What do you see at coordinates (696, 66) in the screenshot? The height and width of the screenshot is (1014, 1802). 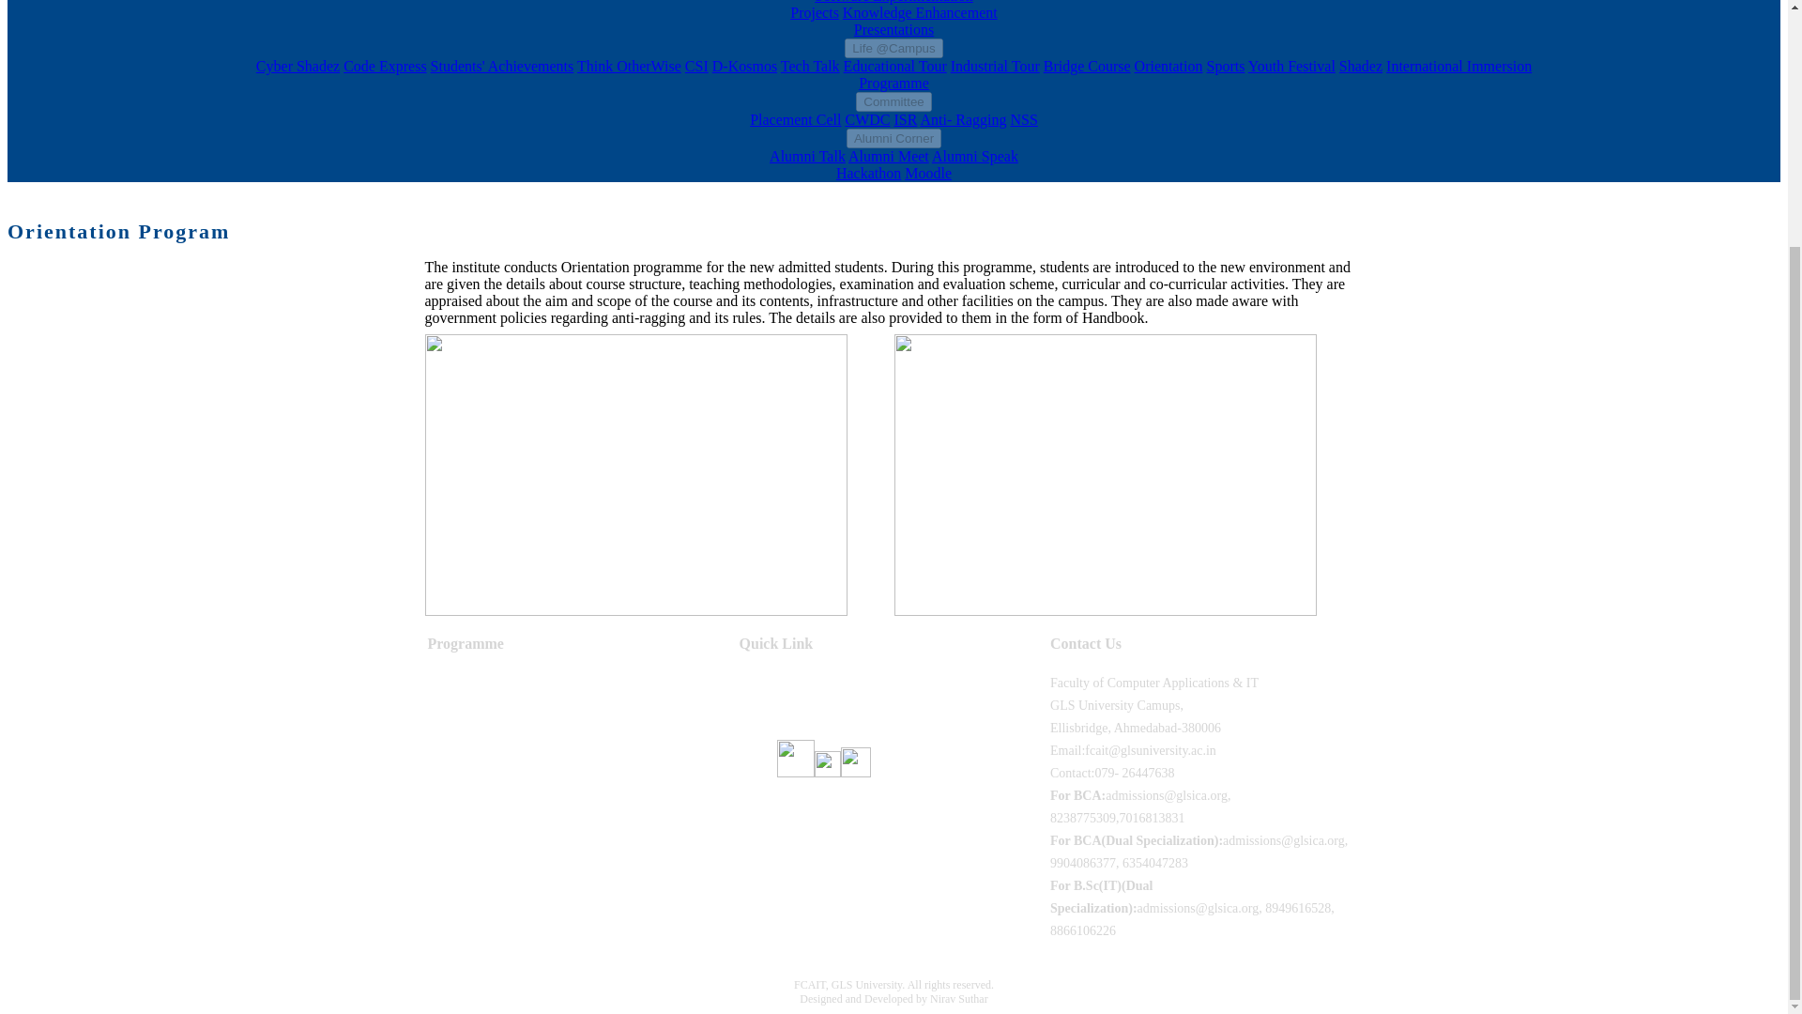 I see `Cyber Shadez` at bounding box center [696, 66].